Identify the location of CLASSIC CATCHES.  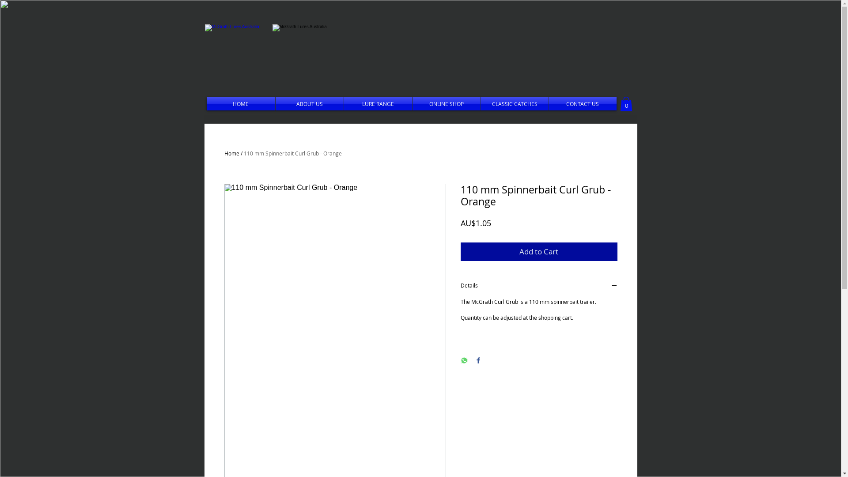
(514, 104).